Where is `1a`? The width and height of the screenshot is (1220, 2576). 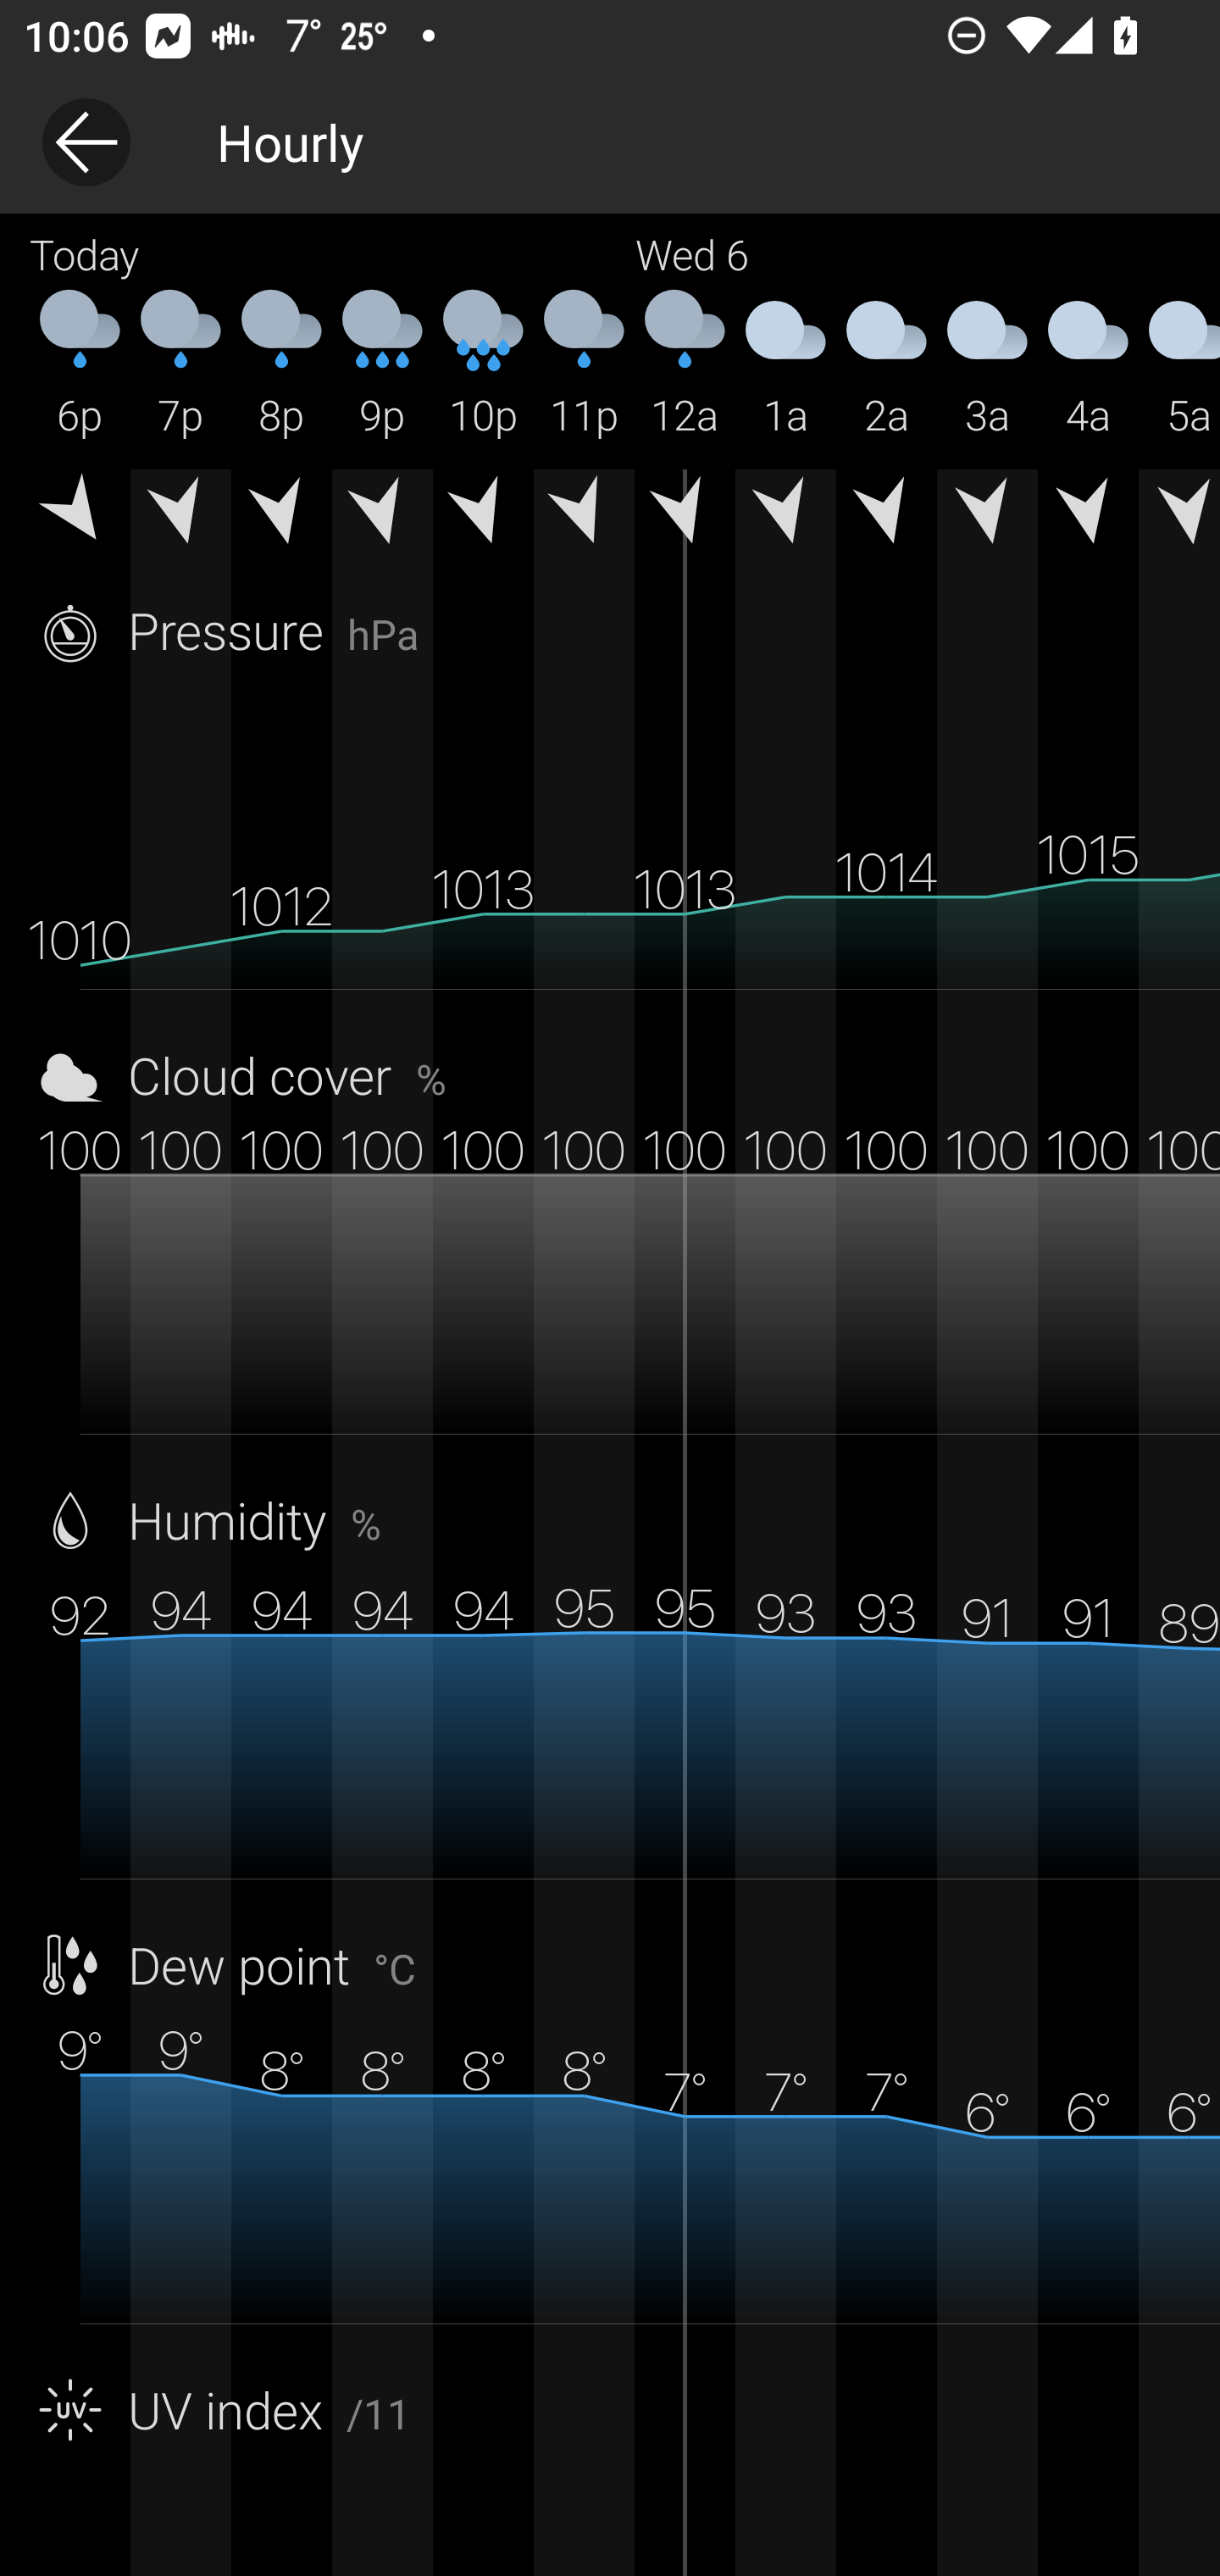
1a is located at coordinates (785, 365).